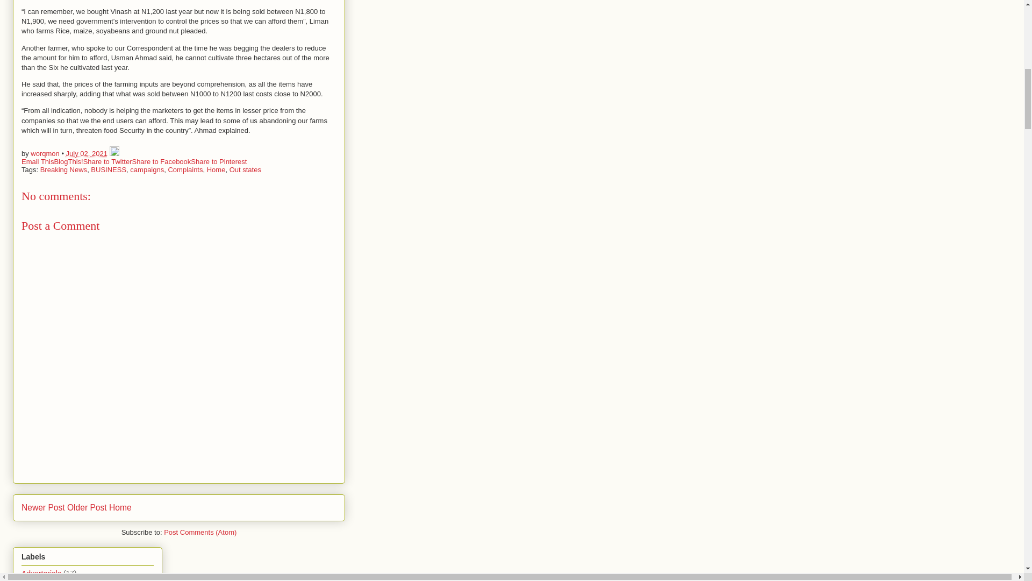 The height and width of the screenshot is (581, 1032). What do you see at coordinates (86, 153) in the screenshot?
I see `July 02, 2021` at bounding box center [86, 153].